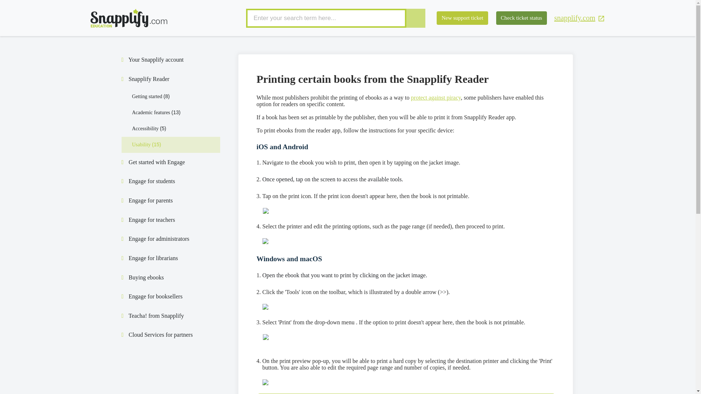 Image resolution: width=701 pixels, height=394 pixels. What do you see at coordinates (147, 144) in the screenshot?
I see `Usability 15` at bounding box center [147, 144].